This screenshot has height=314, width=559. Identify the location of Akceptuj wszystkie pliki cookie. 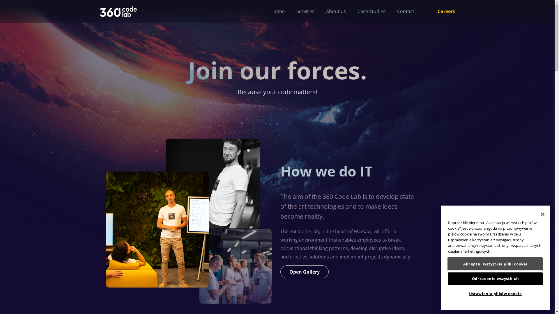
(496, 264).